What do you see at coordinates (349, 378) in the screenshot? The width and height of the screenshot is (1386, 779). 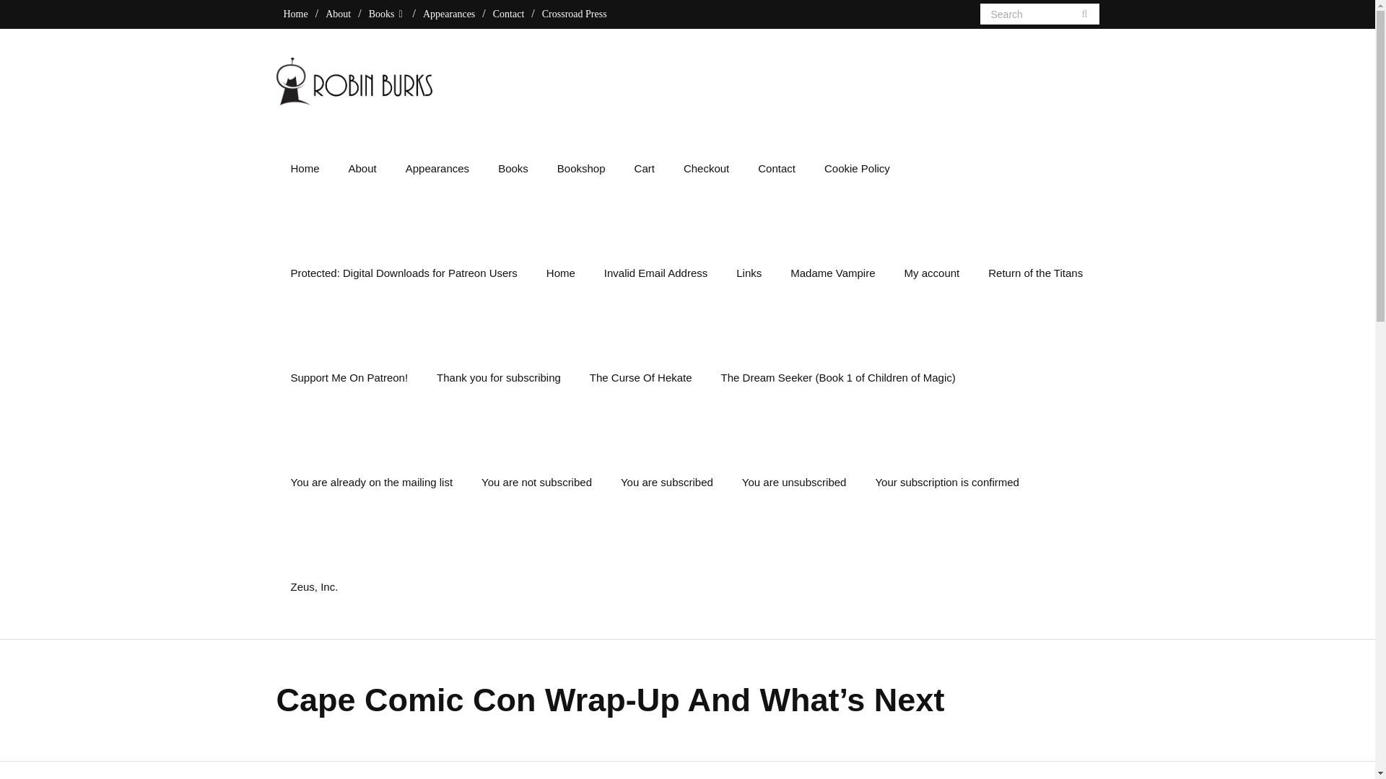 I see `Support Me On Patreon!` at bounding box center [349, 378].